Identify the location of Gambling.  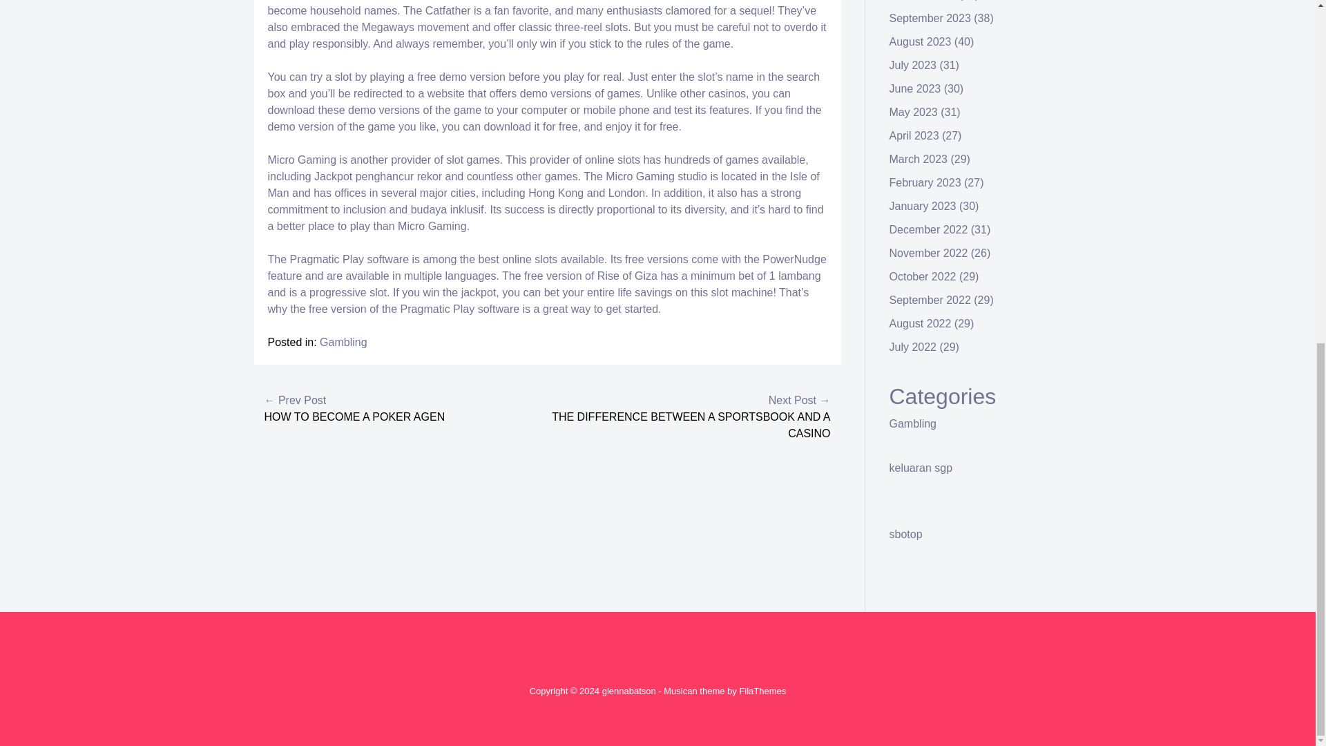
(343, 343).